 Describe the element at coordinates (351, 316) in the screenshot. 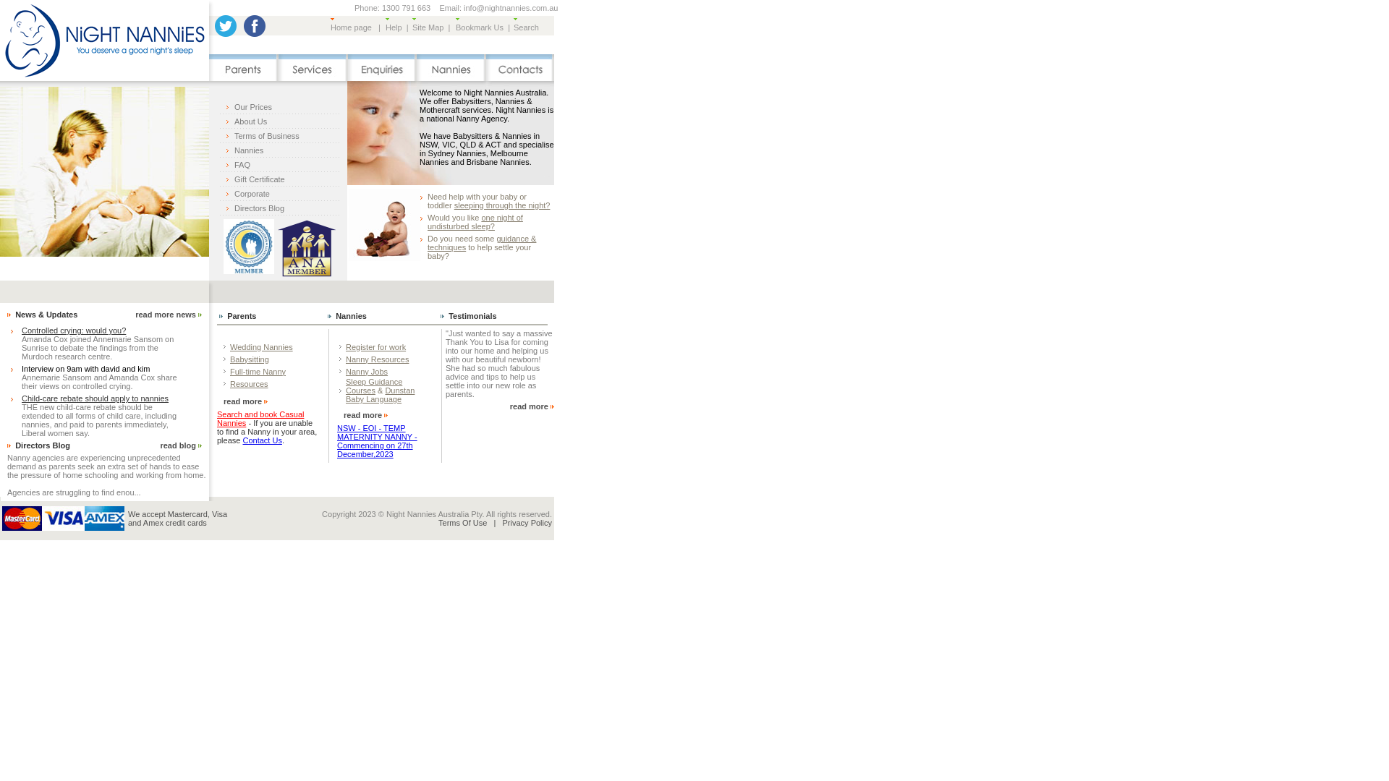

I see `Nannies` at that location.